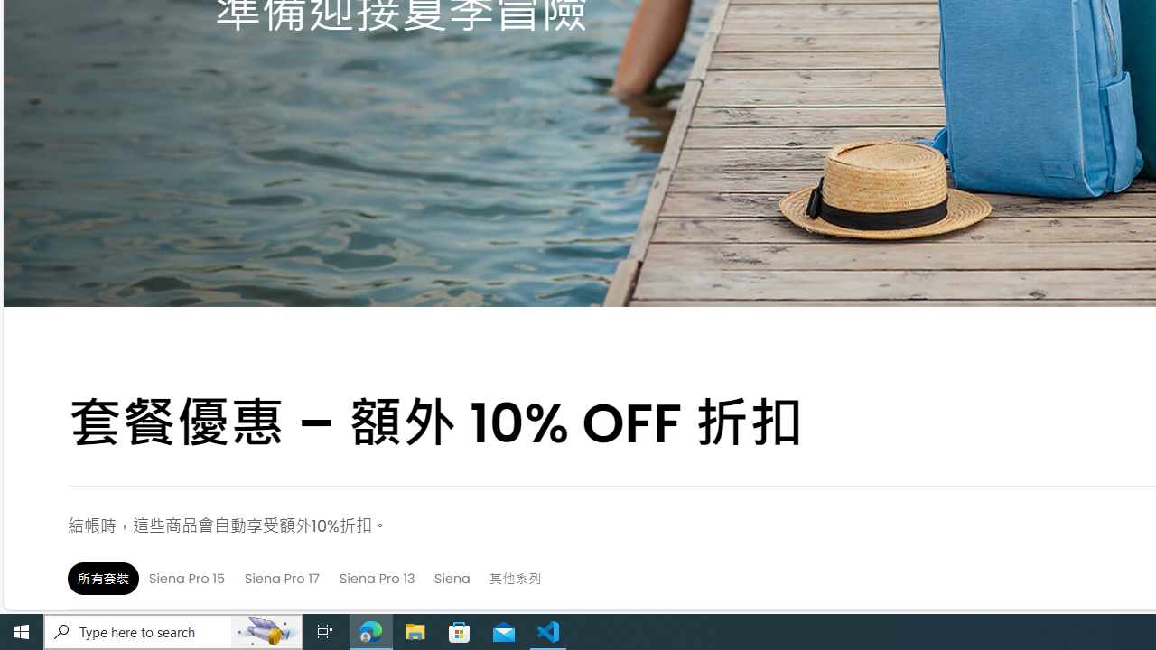 This screenshot has width=1156, height=650. Describe the element at coordinates (186, 578) in the screenshot. I see `Siena Pro 15` at that location.